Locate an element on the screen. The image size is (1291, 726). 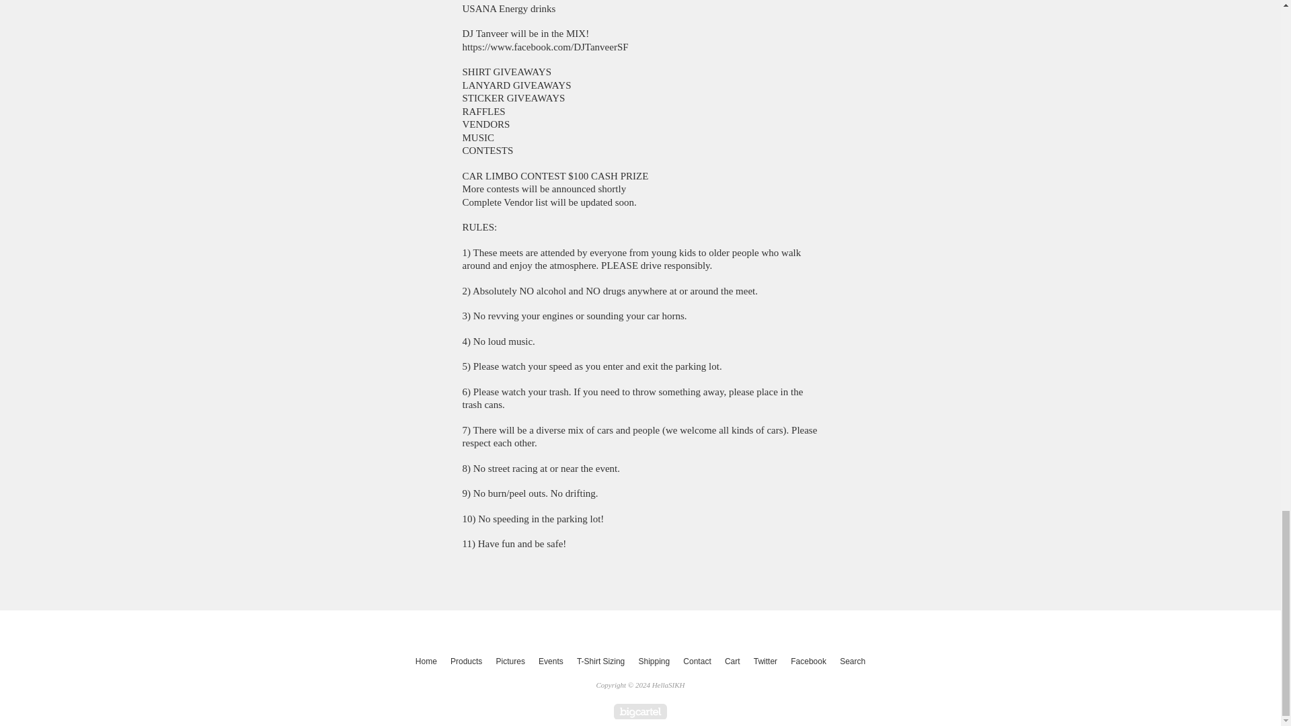
Twitter is located at coordinates (765, 661).